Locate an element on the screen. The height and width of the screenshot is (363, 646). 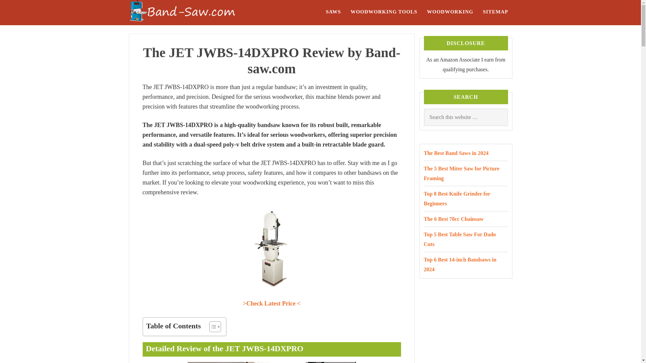
JET JWBS-14DXPRO band saw Review is located at coordinates (271, 248).